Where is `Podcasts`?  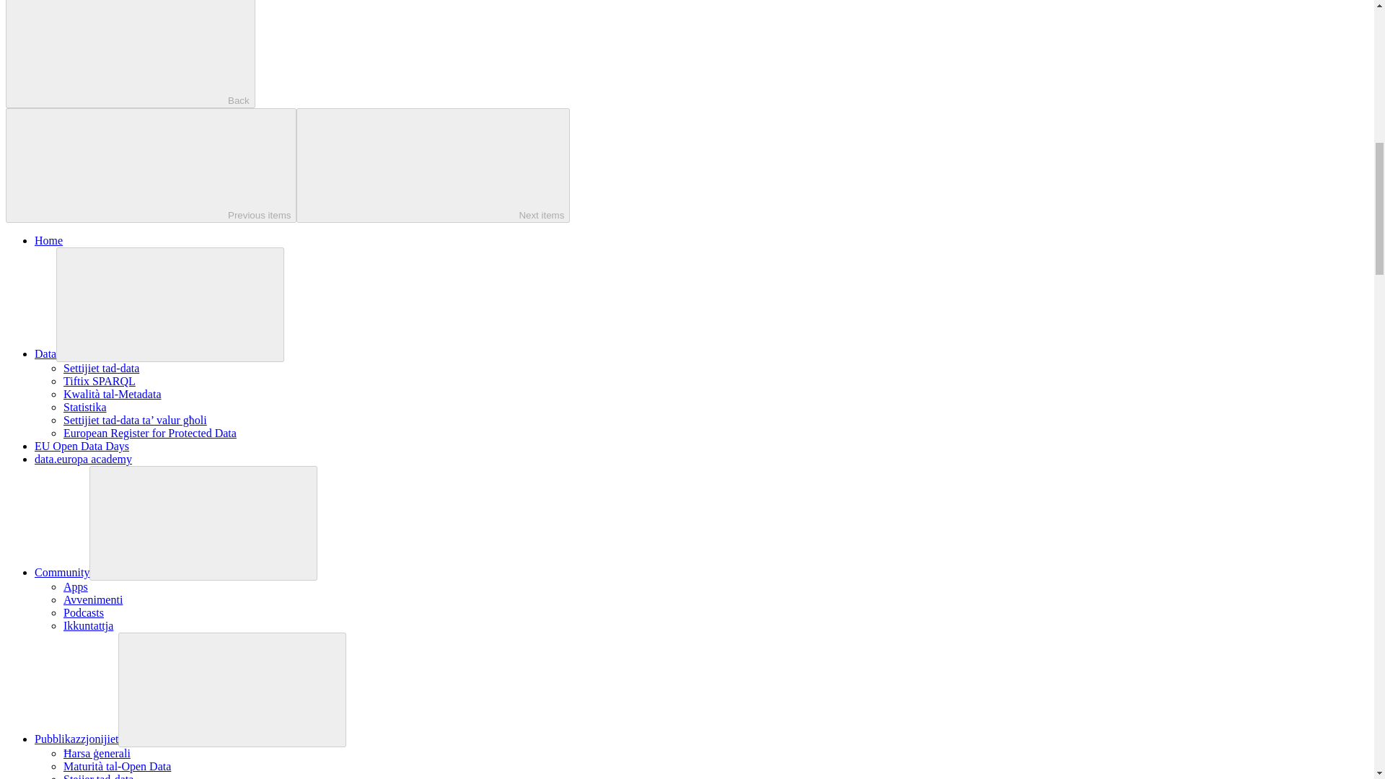 Podcasts is located at coordinates (84, 612).